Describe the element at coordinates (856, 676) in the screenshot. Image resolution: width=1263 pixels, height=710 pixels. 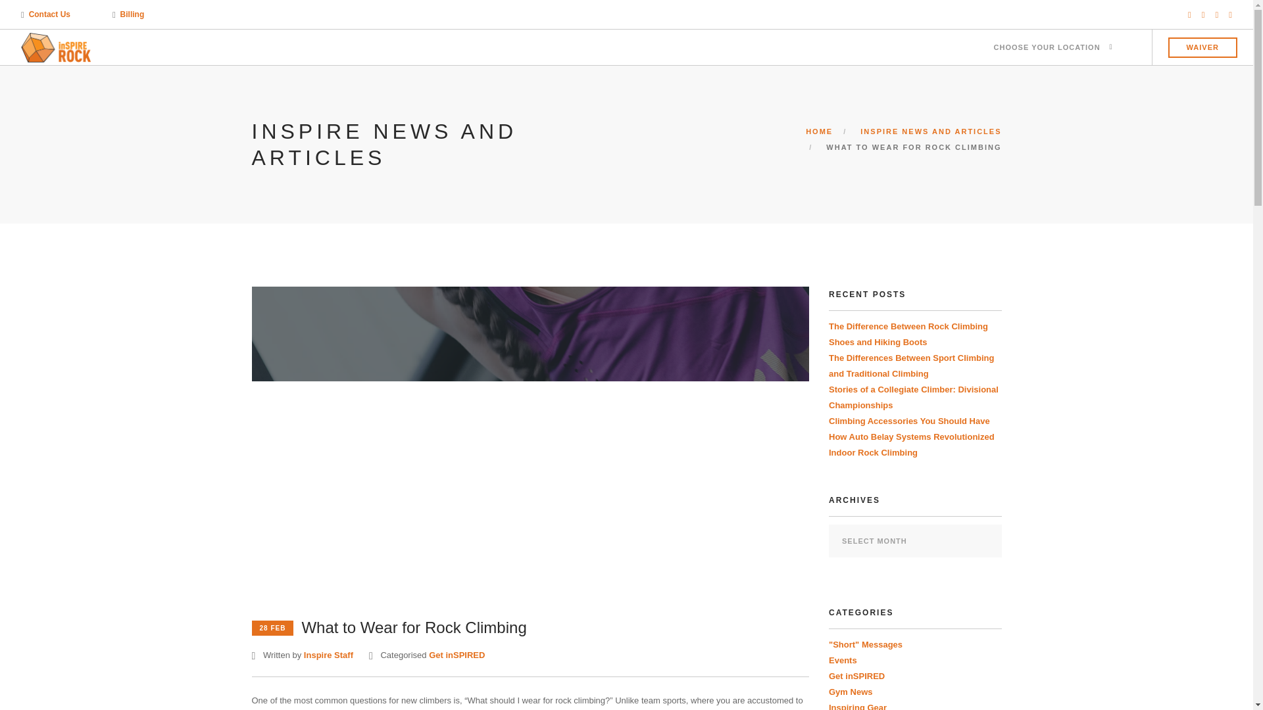
I see `Get inSPIRED` at that location.